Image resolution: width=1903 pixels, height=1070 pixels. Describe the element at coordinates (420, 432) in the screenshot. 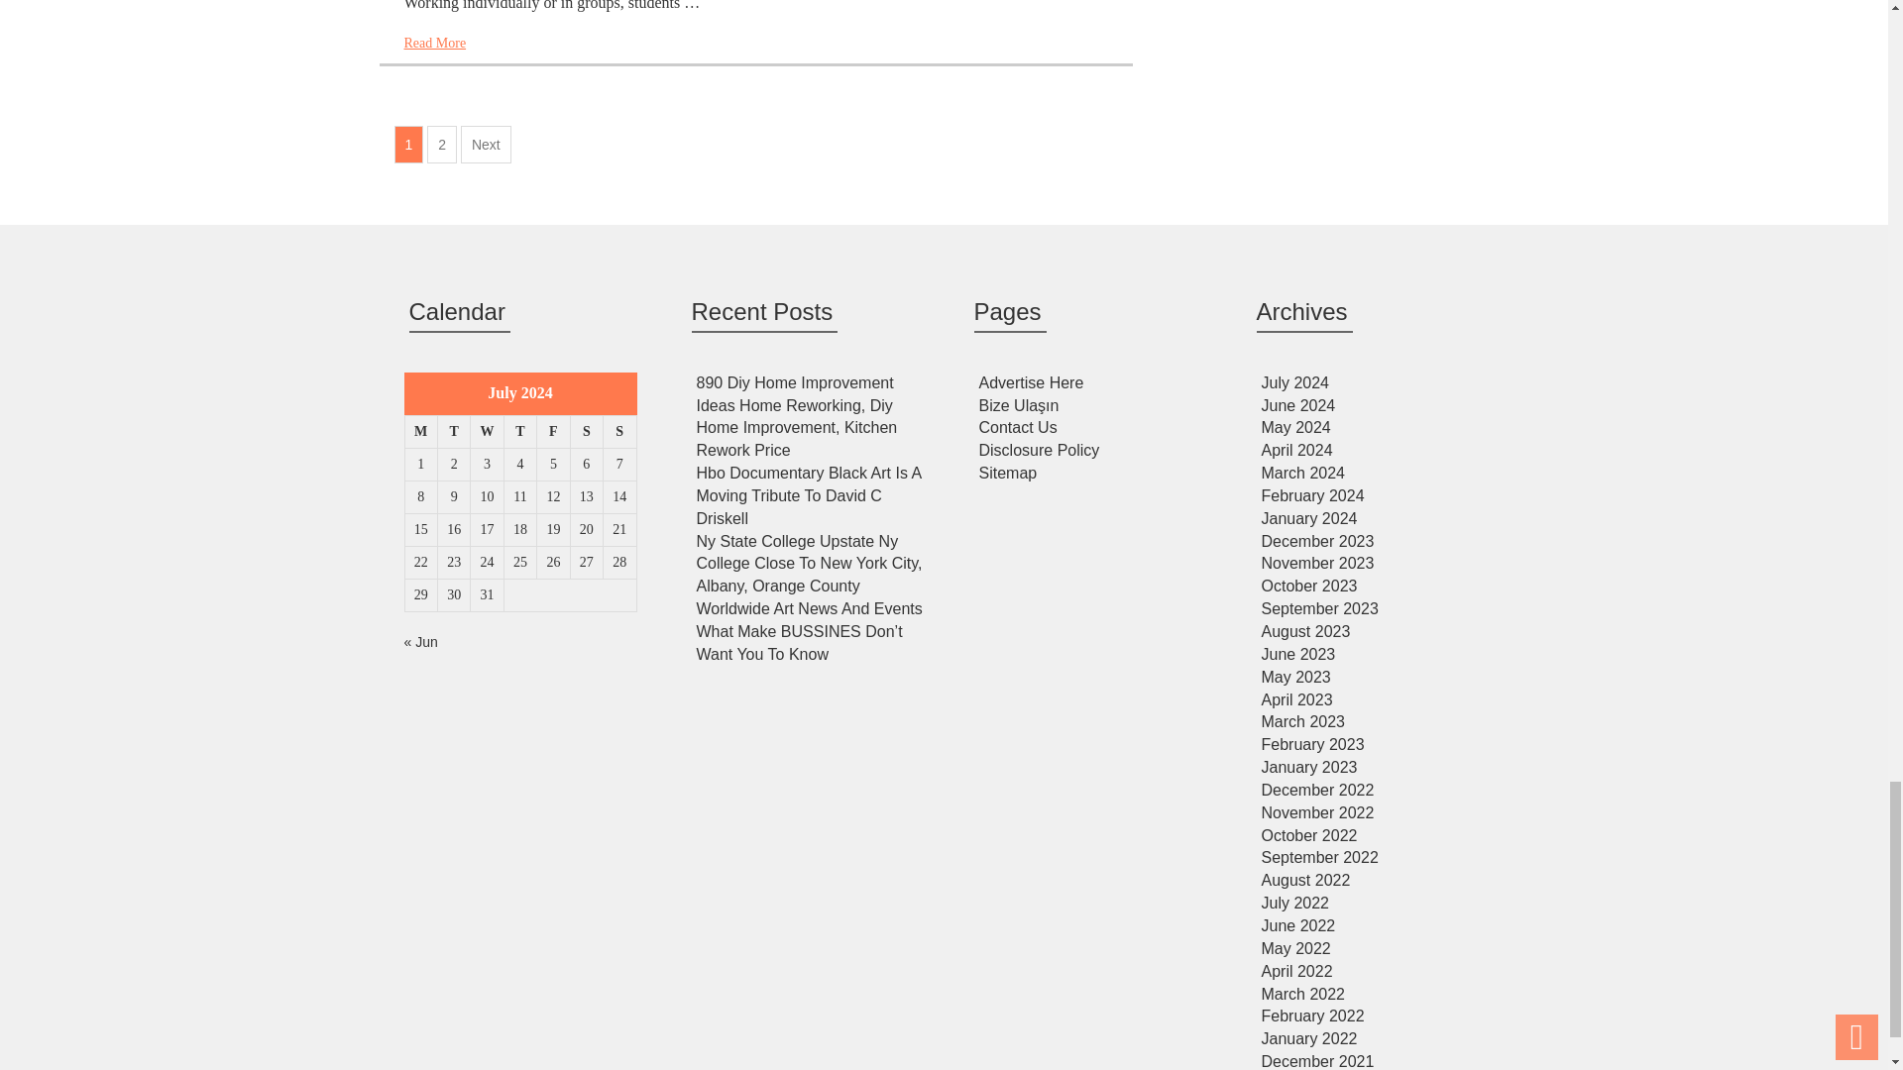

I see `Monday` at that location.